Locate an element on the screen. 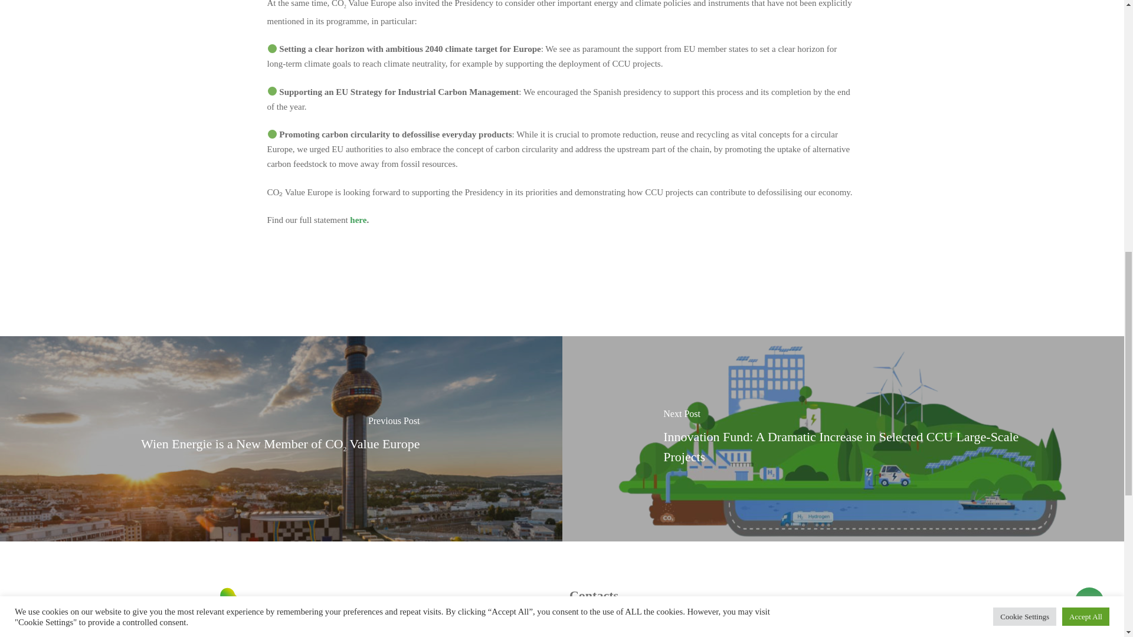 Image resolution: width=1133 pixels, height=637 pixels. here is located at coordinates (358, 220).